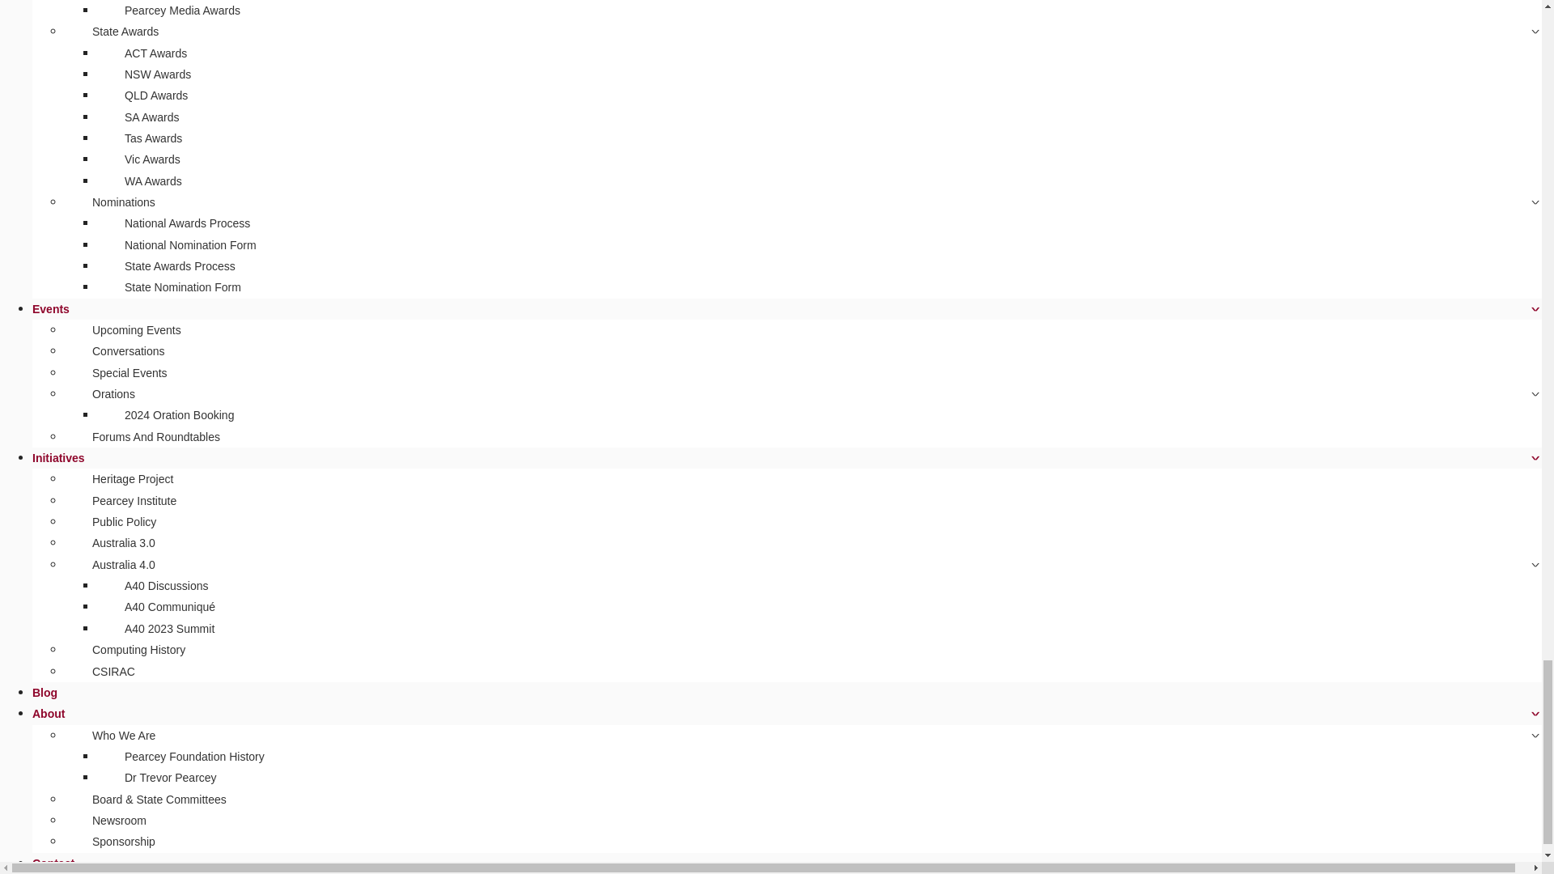 Image resolution: width=1554 pixels, height=874 pixels. Describe the element at coordinates (129, 373) in the screenshot. I see `Special Events` at that location.